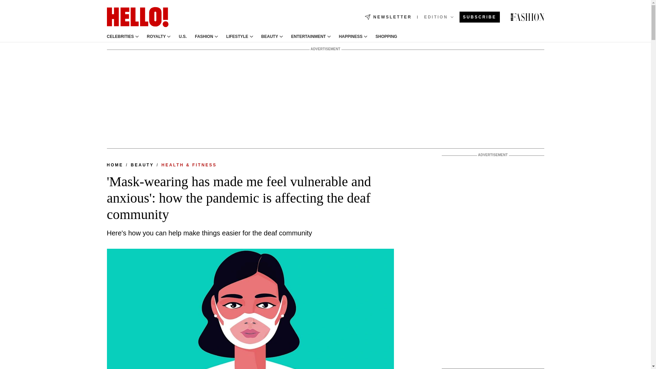  I want to click on FASHION, so click(204, 37).